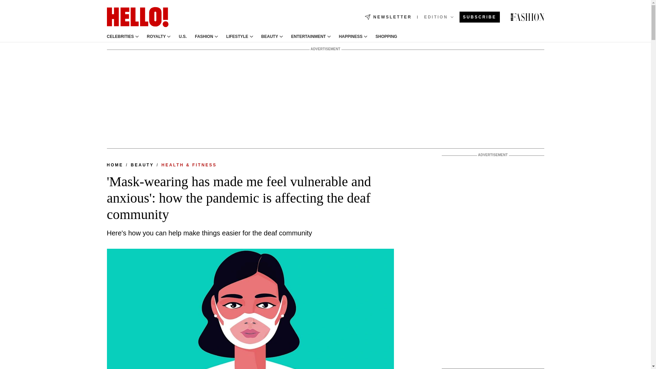  I want to click on FASHION, so click(204, 37).